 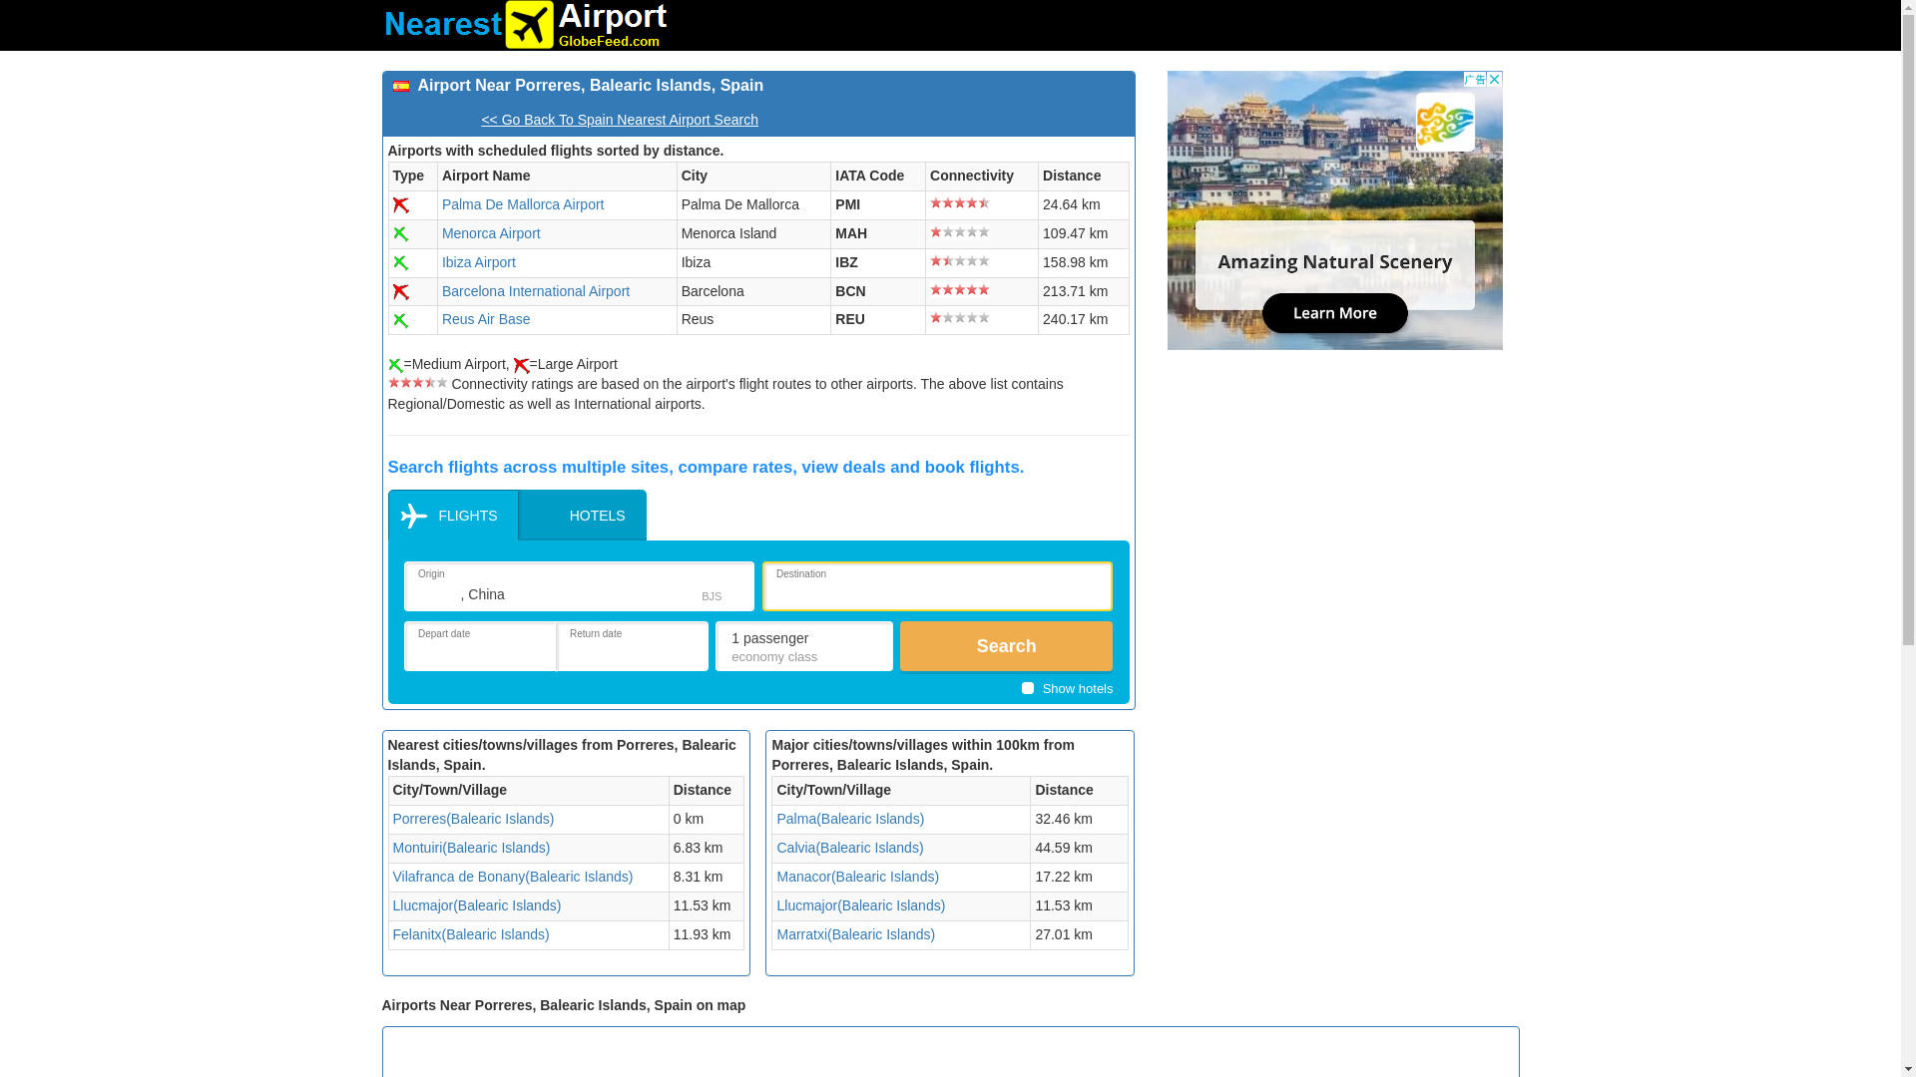 What do you see at coordinates (860, 904) in the screenshot?
I see `Airports near Llucmajor, Balearic Islands, Spain` at bounding box center [860, 904].